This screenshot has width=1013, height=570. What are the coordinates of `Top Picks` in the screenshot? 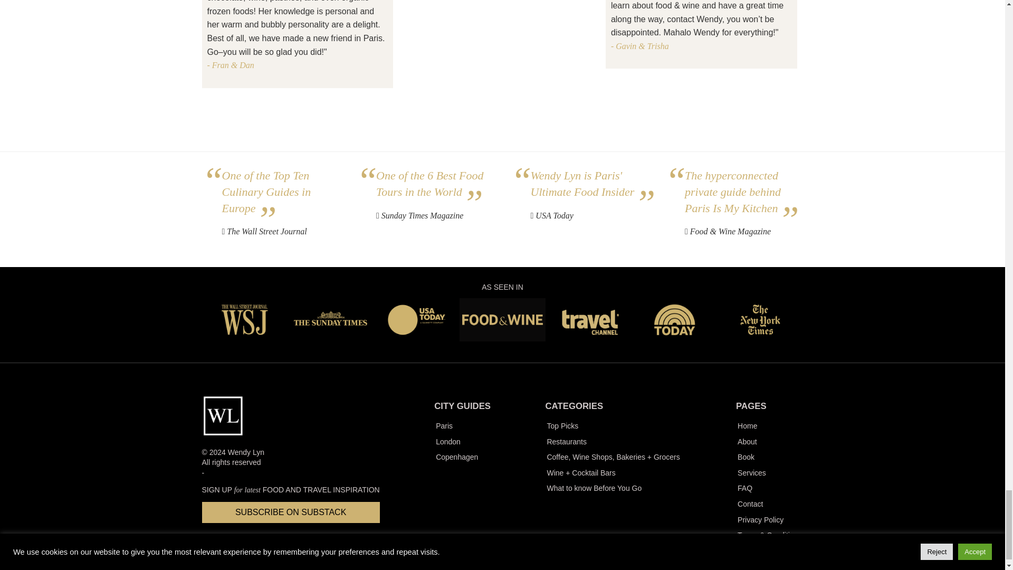 It's located at (613, 426).